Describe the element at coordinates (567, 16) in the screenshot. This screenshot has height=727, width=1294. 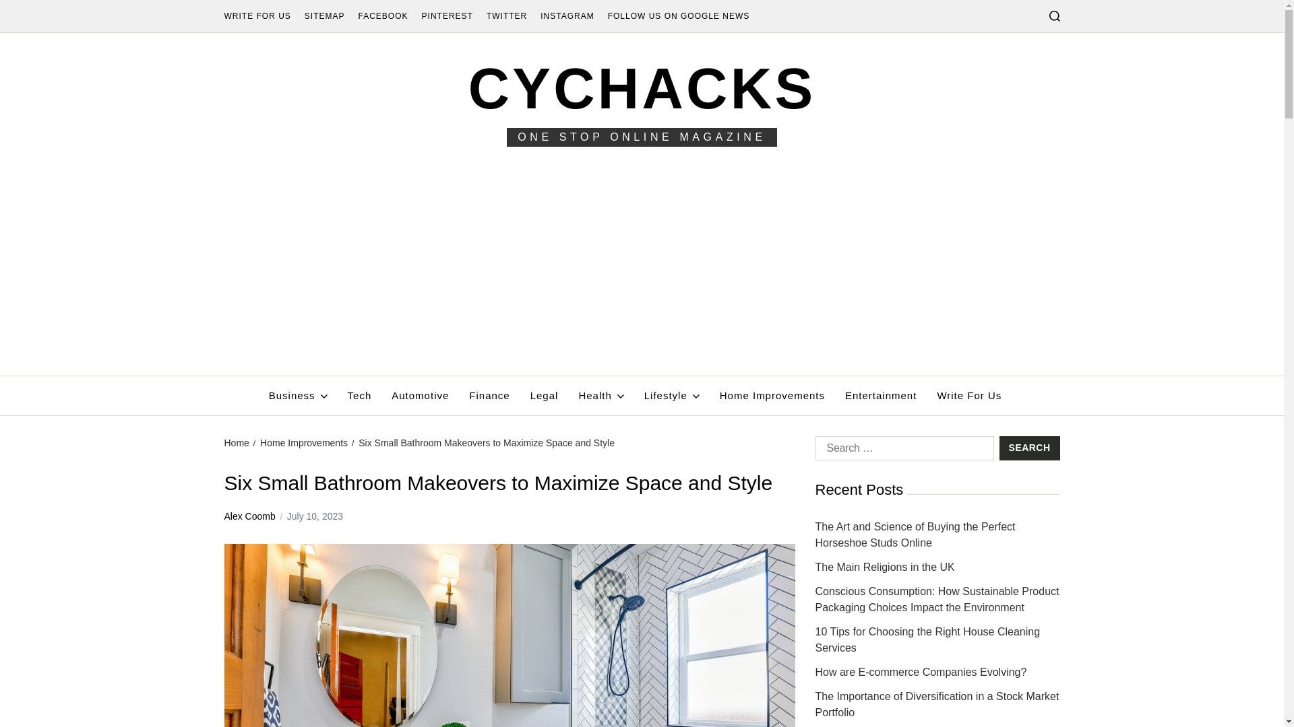
I see `INSTAGRAM` at that location.